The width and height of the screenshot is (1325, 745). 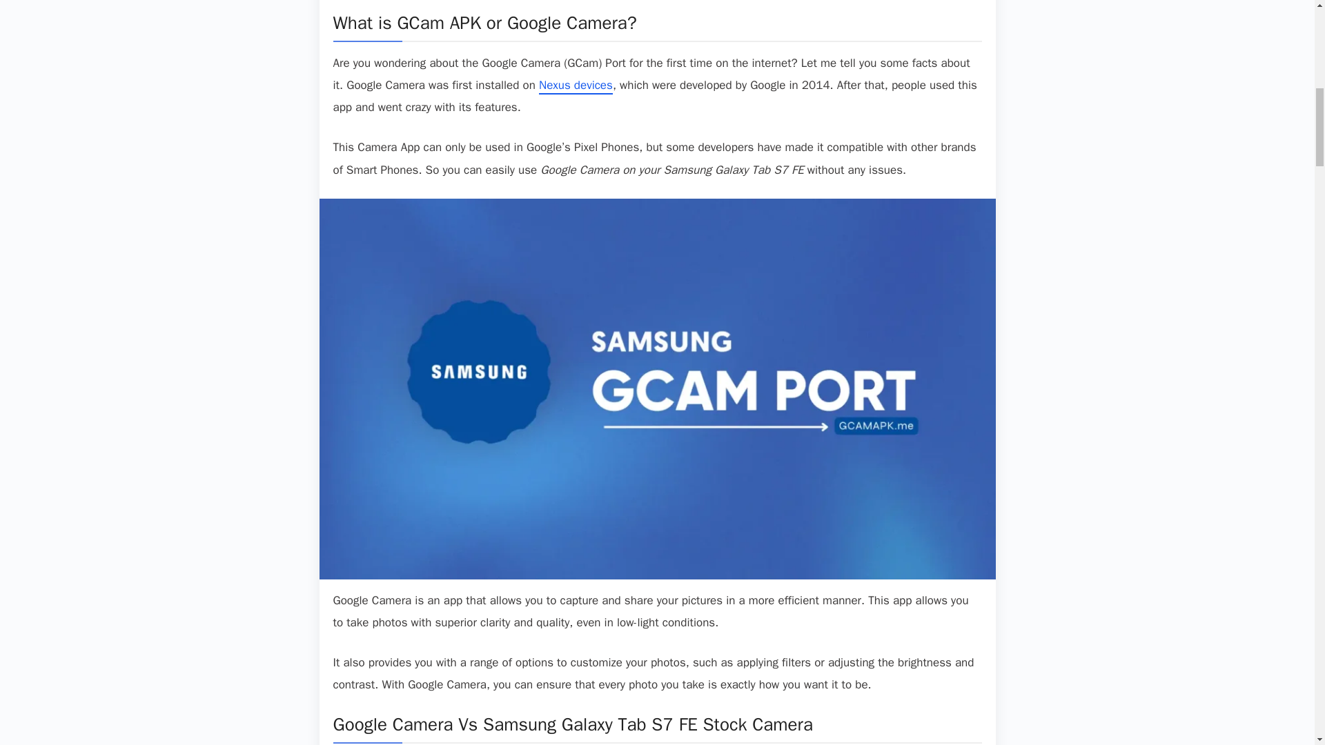 What do you see at coordinates (576, 86) in the screenshot?
I see `Nexus devices` at bounding box center [576, 86].